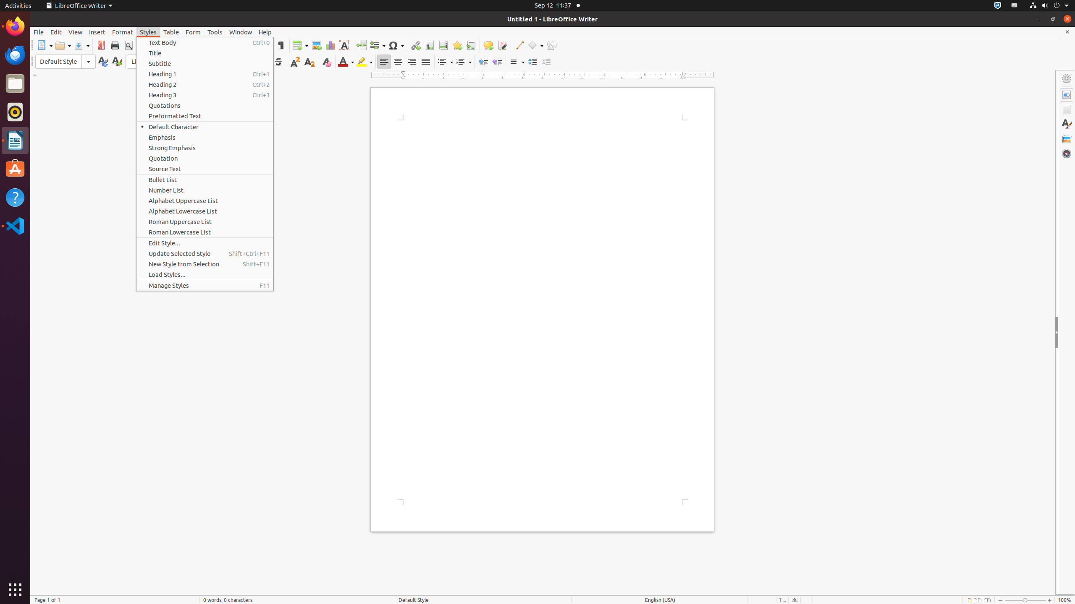 The height and width of the screenshot is (604, 1075). I want to click on Visual Studio Code, so click(15, 226).